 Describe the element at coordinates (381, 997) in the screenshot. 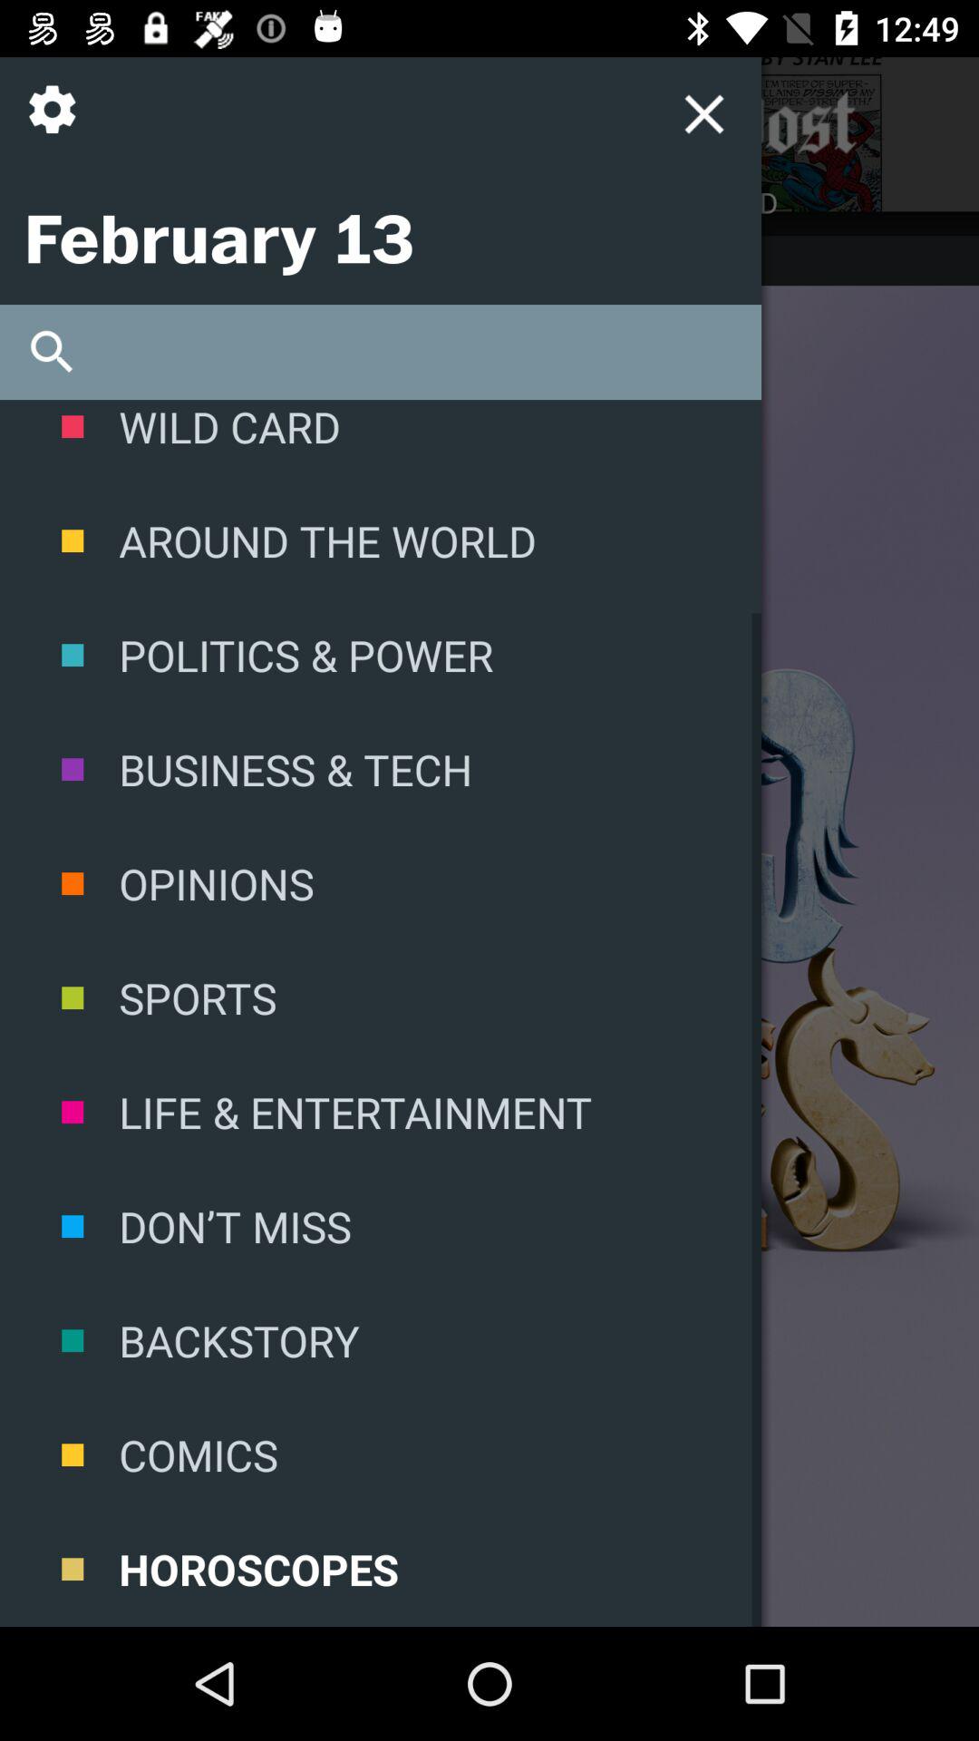

I see `select the icon below the opinions app` at that location.